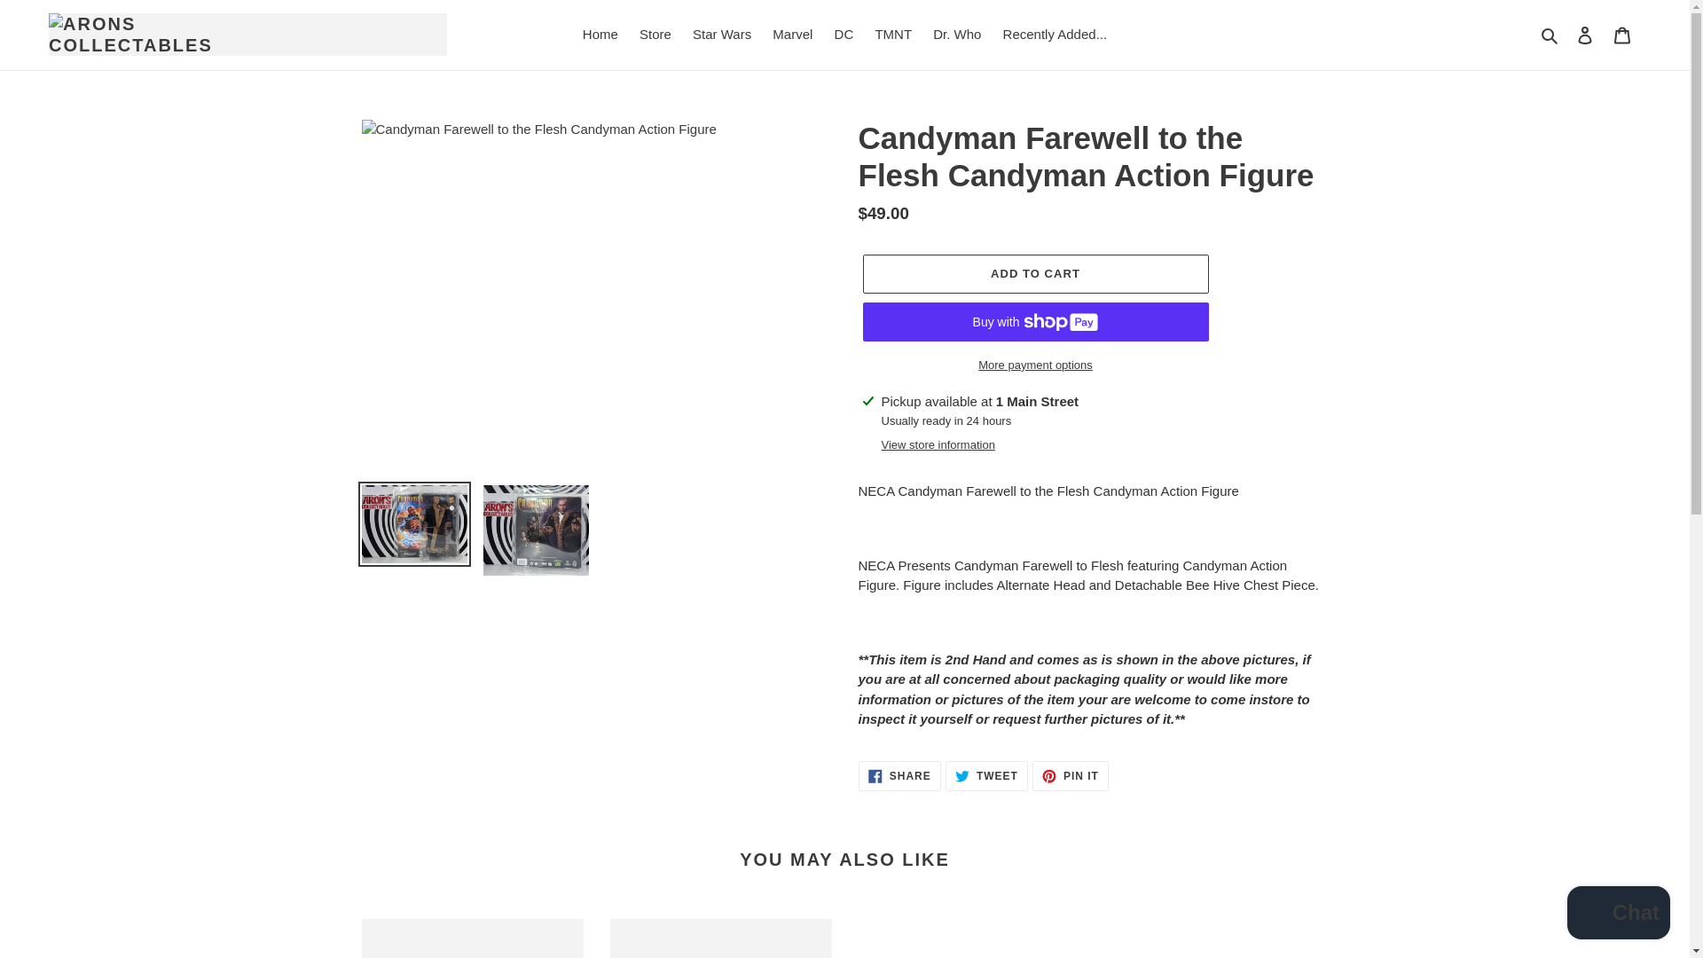 This screenshot has width=1703, height=958. Describe the element at coordinates (892, 35) in the screenshot. I see `TMNT` at that location.